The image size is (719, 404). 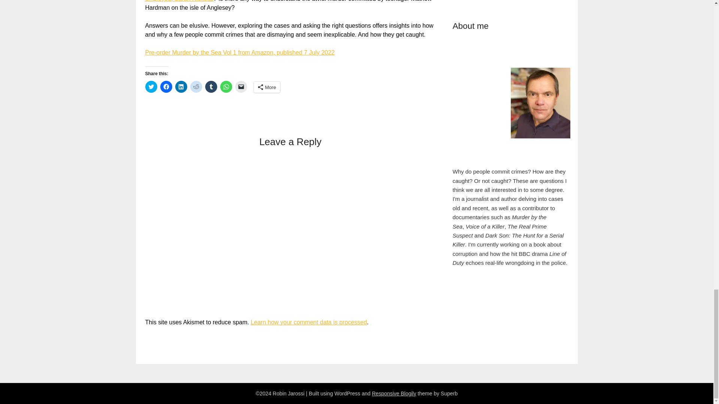 I want to click on Click to email a link to a friend, so click(x=337, y=3).